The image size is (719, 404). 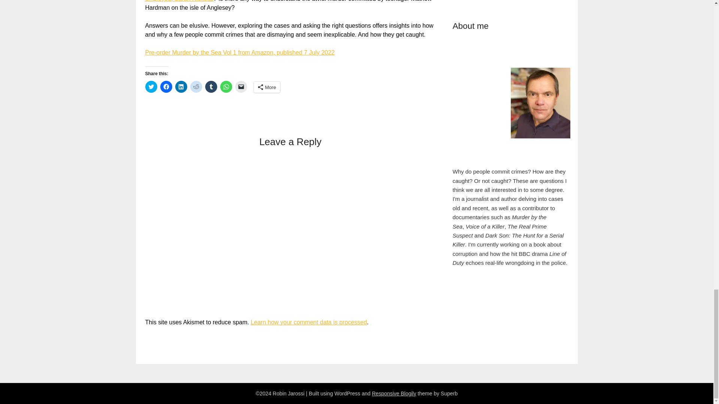 I want to click on Click to email a link to a friend, so click(x=337, y=3).